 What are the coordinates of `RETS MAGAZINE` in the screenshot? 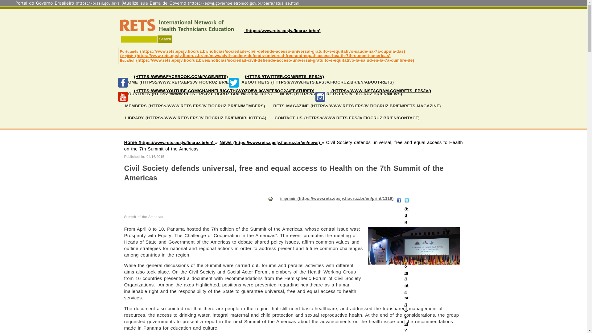 It's located at (357, 106).